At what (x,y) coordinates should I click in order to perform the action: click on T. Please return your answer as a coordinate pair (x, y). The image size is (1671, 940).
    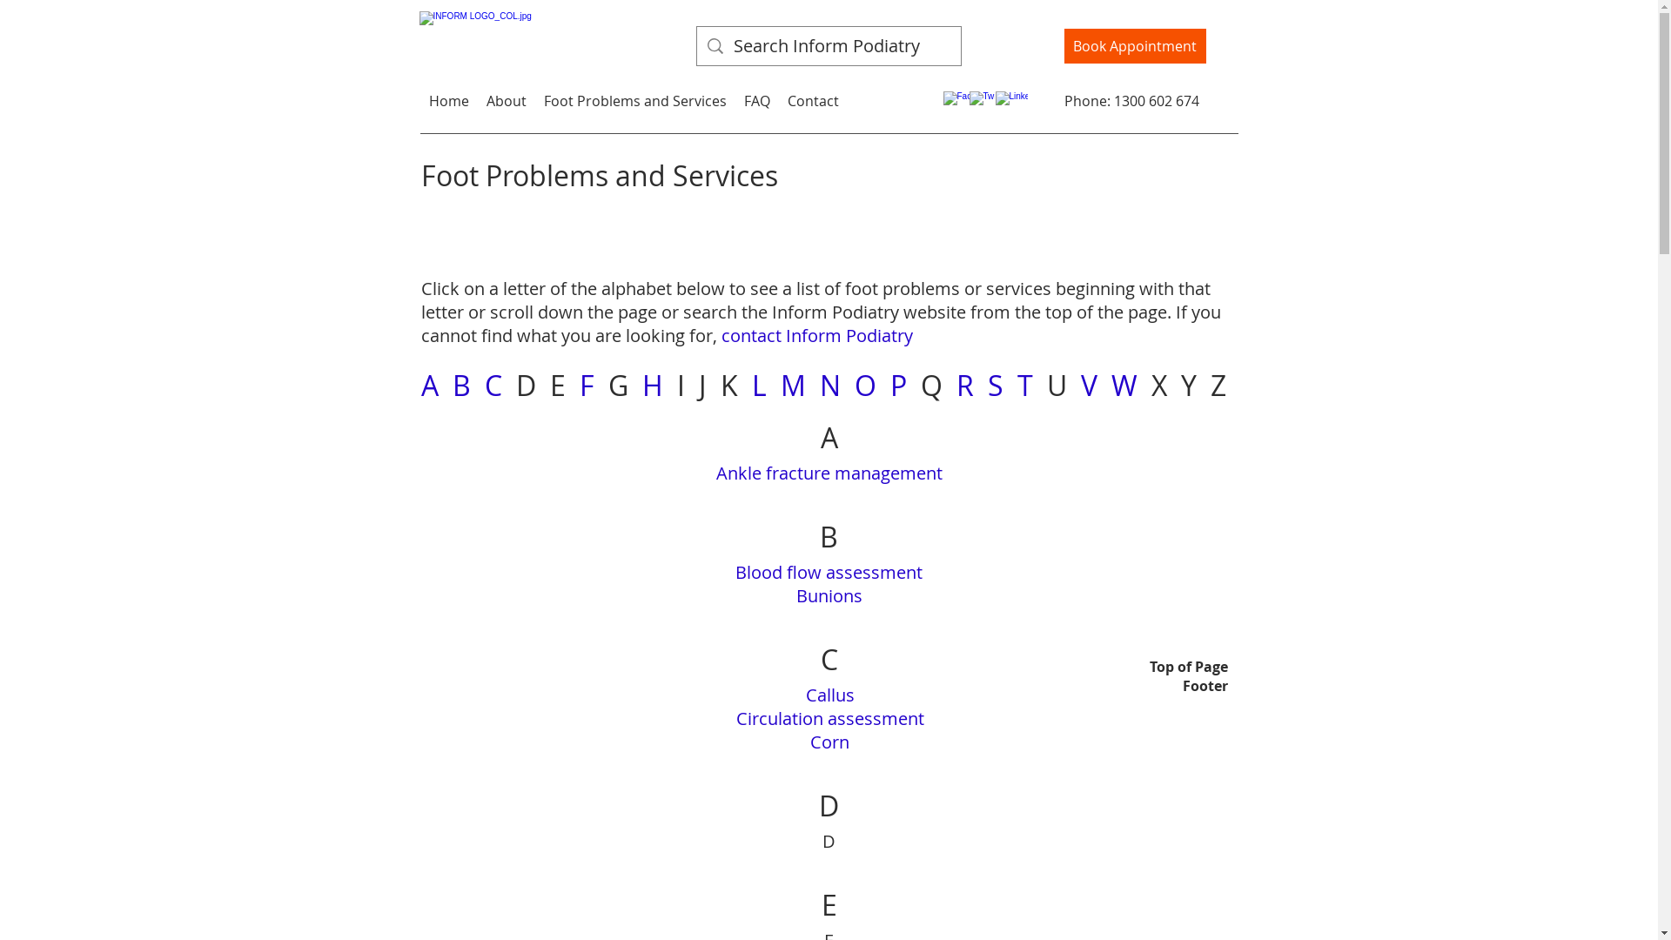
    Looking at the image, I should click on (1024, 385).